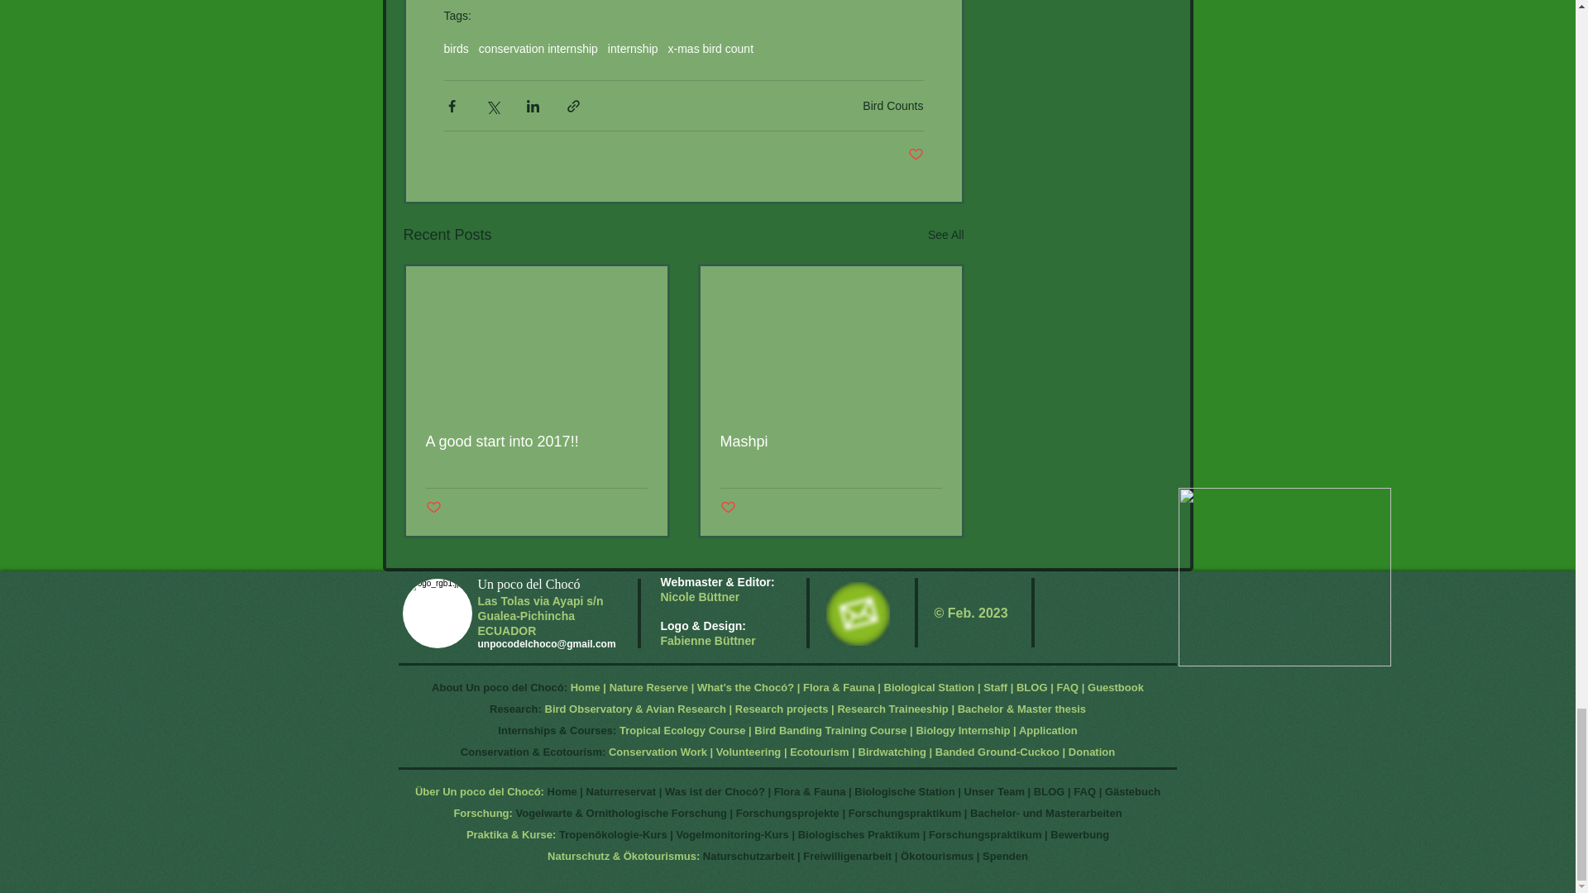  Describe the element at coordinates (945, 235) in the screenshot. I see `See All` at that location.